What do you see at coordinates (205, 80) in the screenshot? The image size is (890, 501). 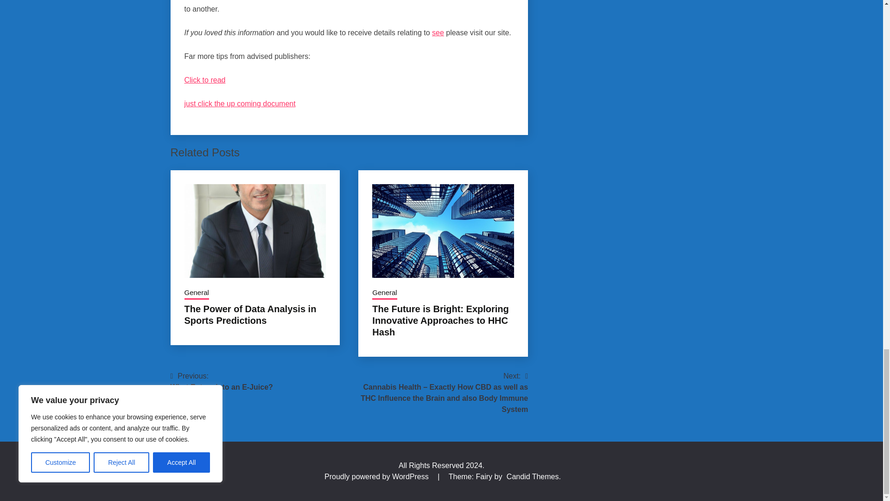 I see `Click to read` at bounding box center [205, 80].